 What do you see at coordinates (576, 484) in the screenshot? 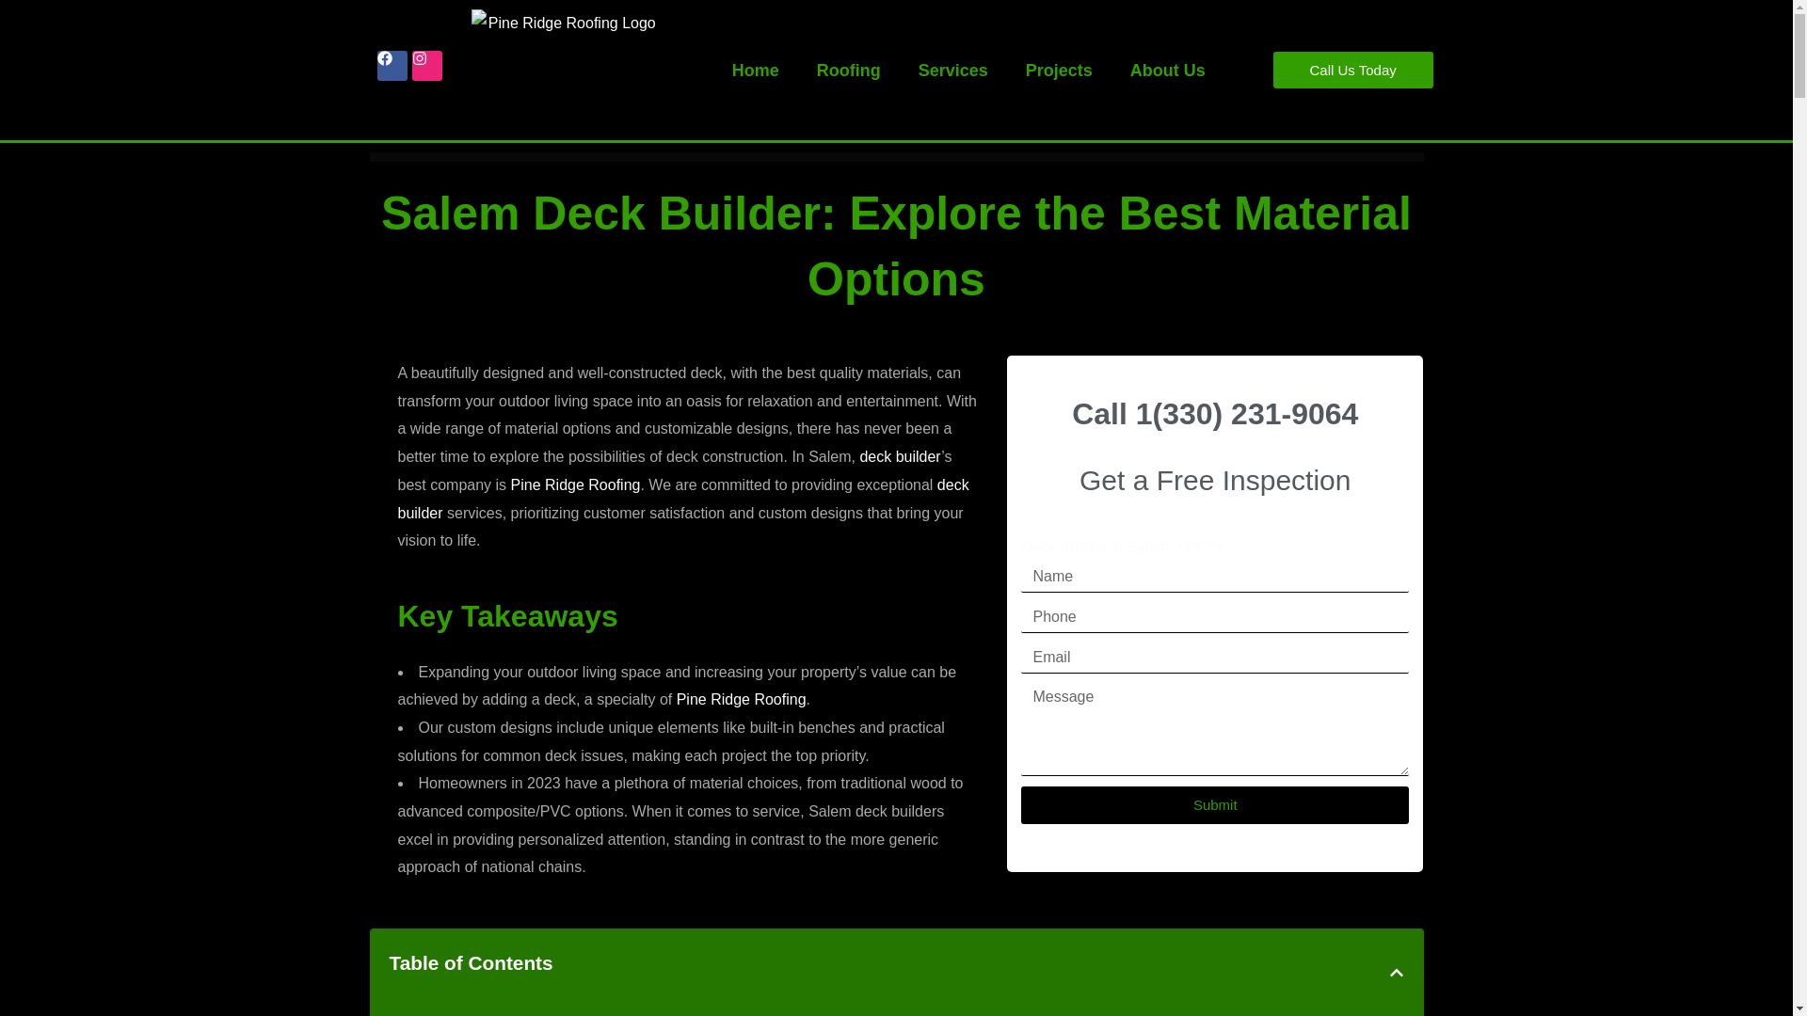
I see `Pine Ridge Roofing` at bounding box center [576, 484].